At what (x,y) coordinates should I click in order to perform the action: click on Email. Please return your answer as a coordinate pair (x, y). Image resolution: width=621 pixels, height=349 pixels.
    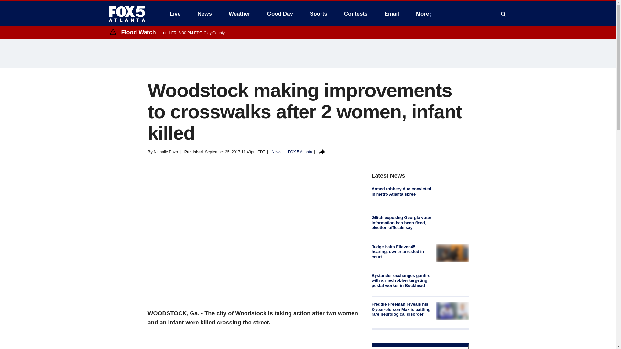
    Looking at the image, I should click on (392, 14).